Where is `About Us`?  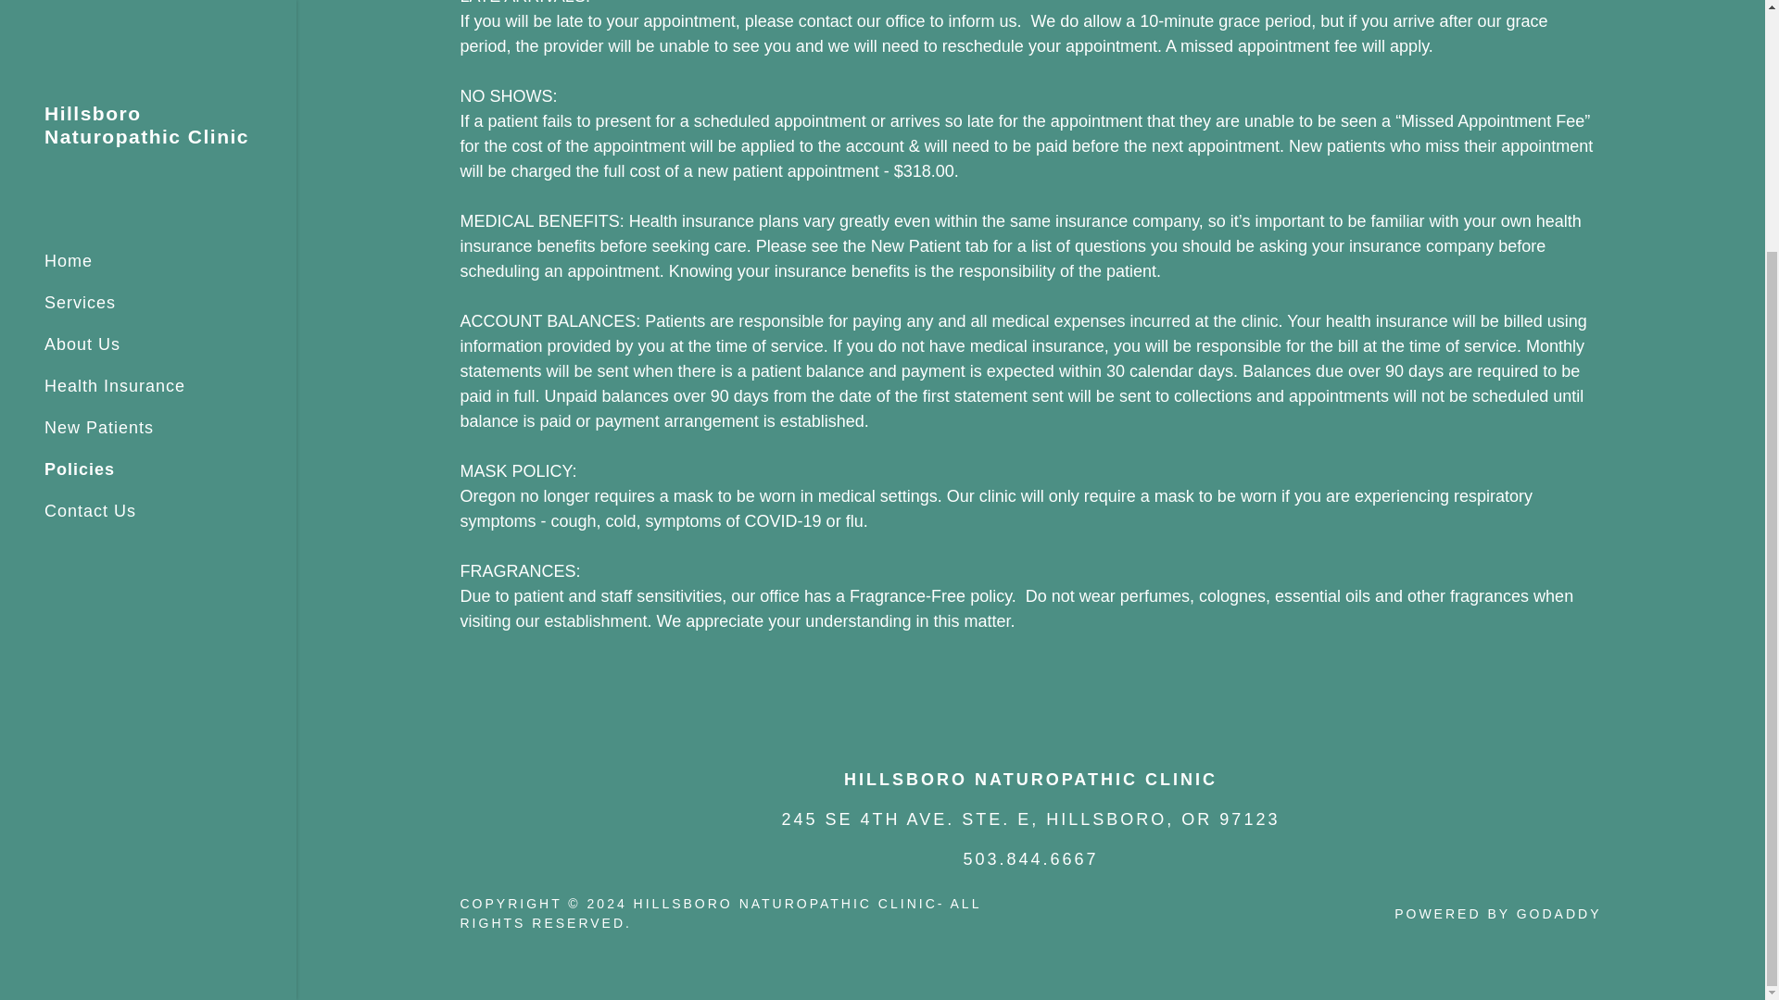
About Us is located at coordinates (82, 20).